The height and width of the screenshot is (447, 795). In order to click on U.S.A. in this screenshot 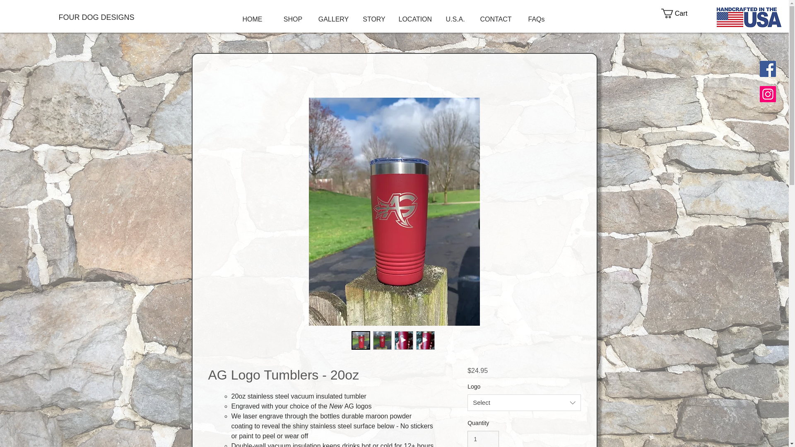, I will do `click(455, 19)`.